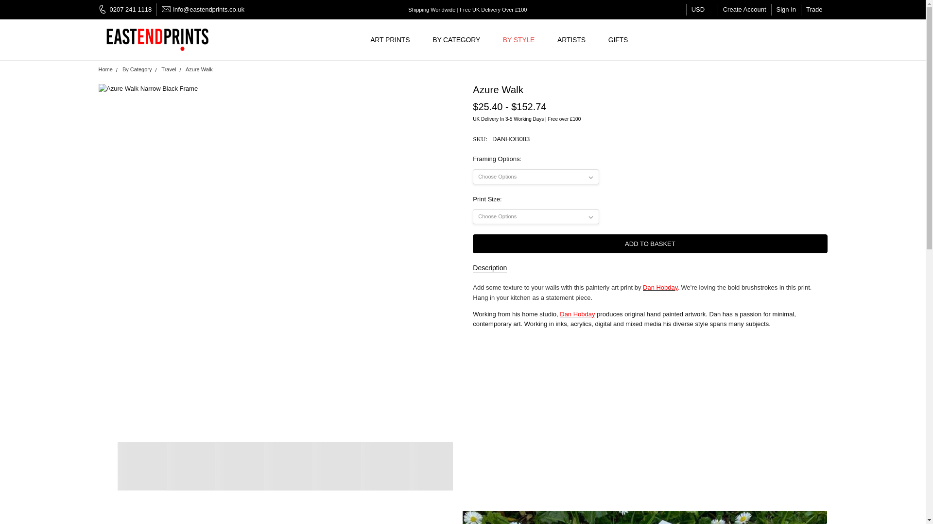 This screenshot has width=933, height=524. Describe the element at coordinates (385, 466) in the screenshot. I see `Azure Walk Wide Oak Frame` at that location.